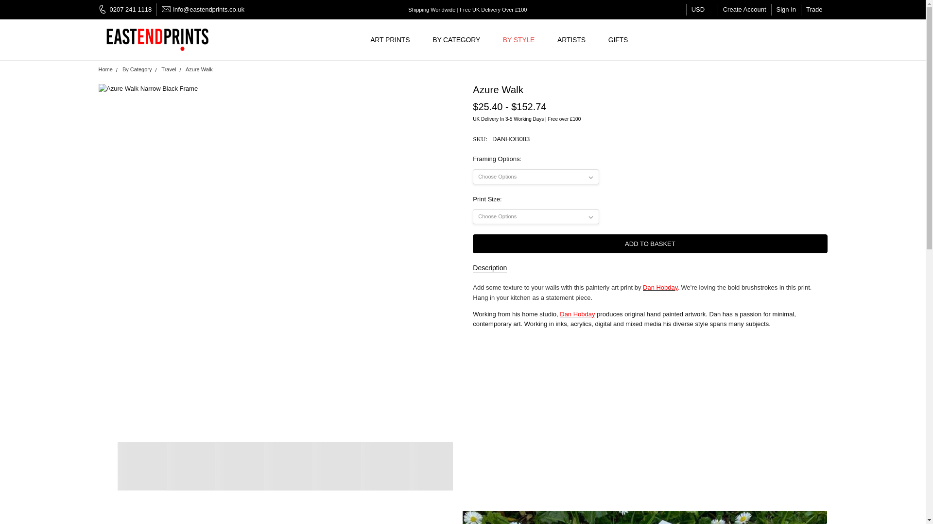 This screenshot has width=933, height=524. Describe the element at coordinates (385, 466) in the screenshot. I see `Azure Walk Wide Oak Frame` at that location.